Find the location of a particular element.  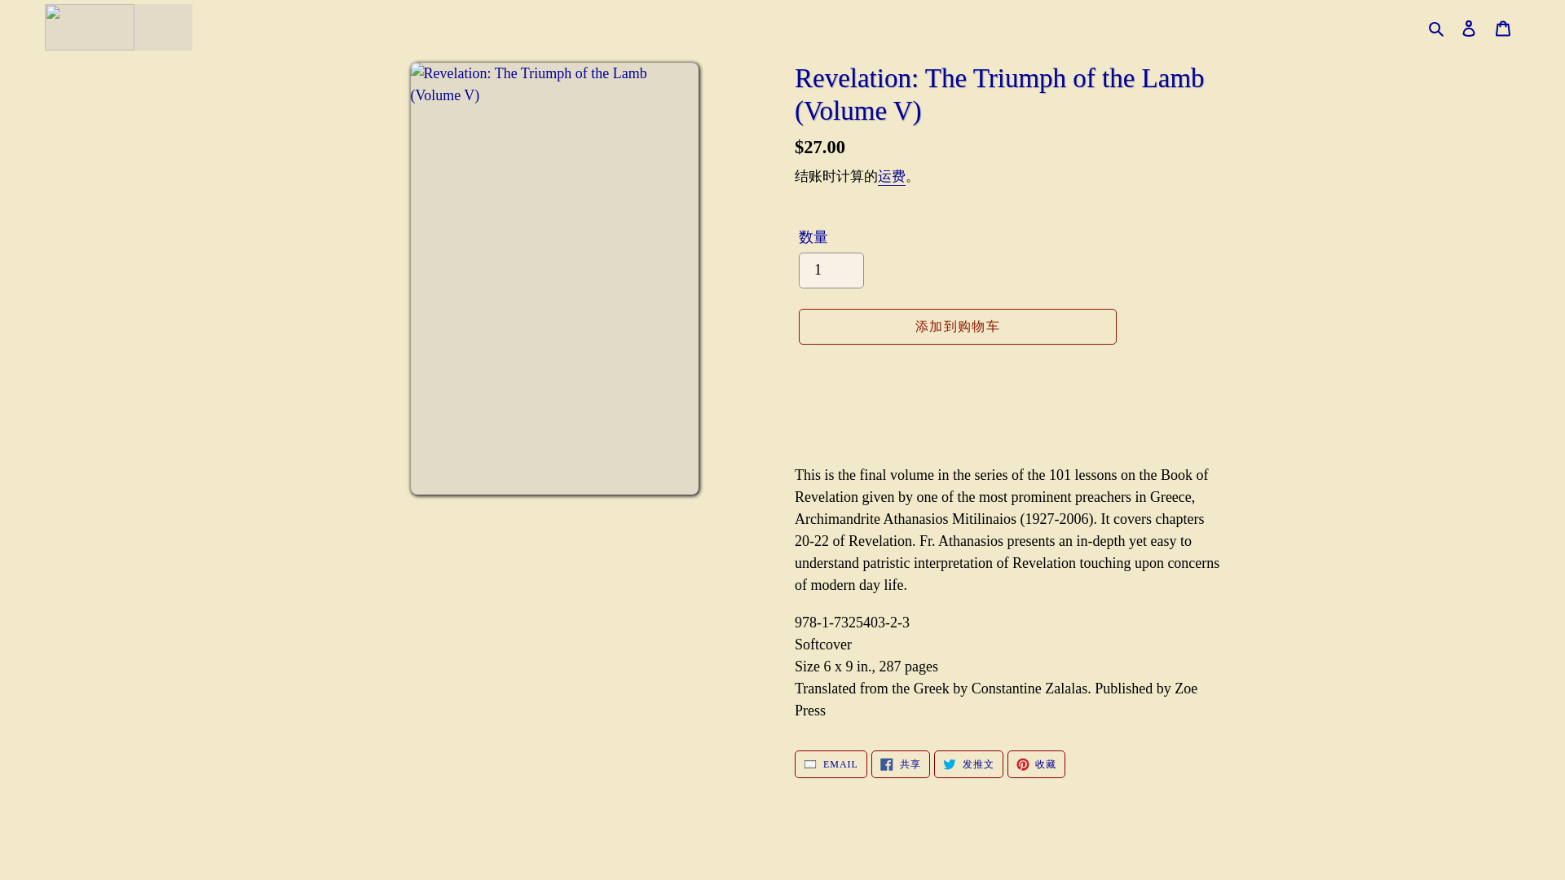

EMAIL is located at coordinates (831, 764).